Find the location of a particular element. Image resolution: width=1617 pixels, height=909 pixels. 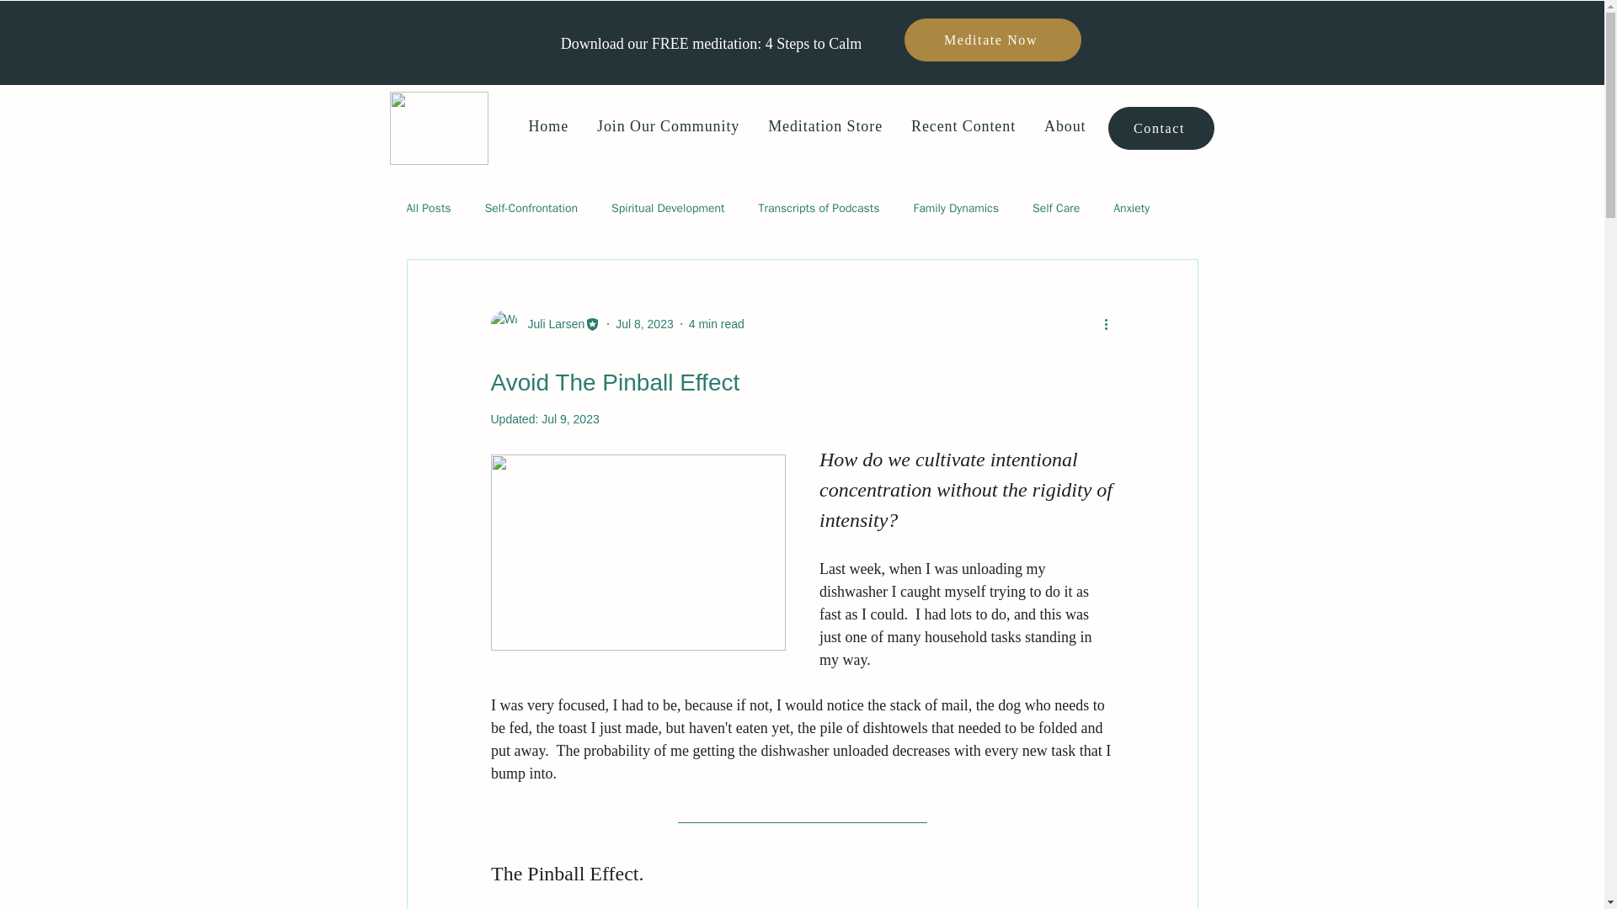

Jul 8, 2023 is located at coordinates (645, 323).